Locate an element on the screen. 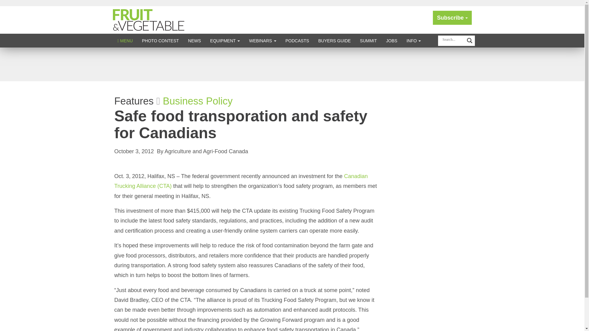 This screenshot has height=331, width=589. NEWS is located at coordinates (194, 40).